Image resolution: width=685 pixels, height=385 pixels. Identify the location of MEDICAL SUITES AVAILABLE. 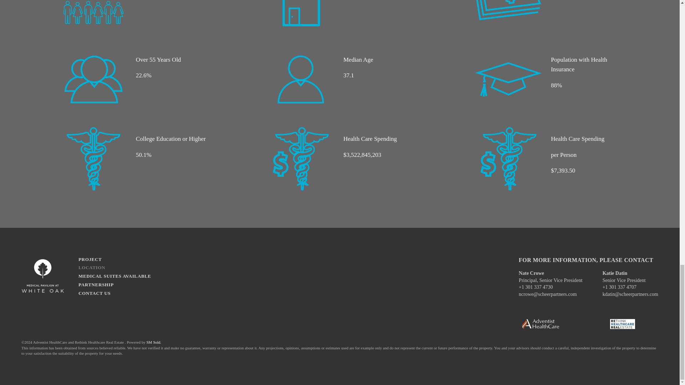
(115, 276).